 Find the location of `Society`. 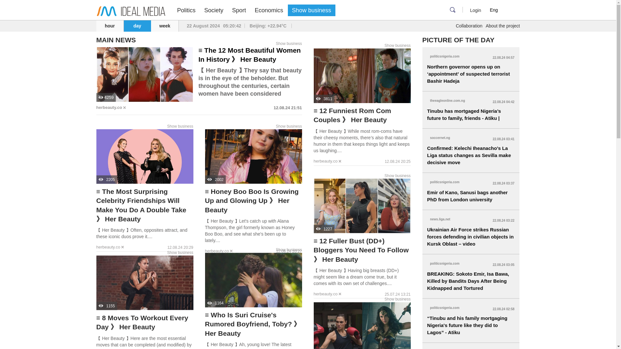

Society is located at coordinates (214, 10).